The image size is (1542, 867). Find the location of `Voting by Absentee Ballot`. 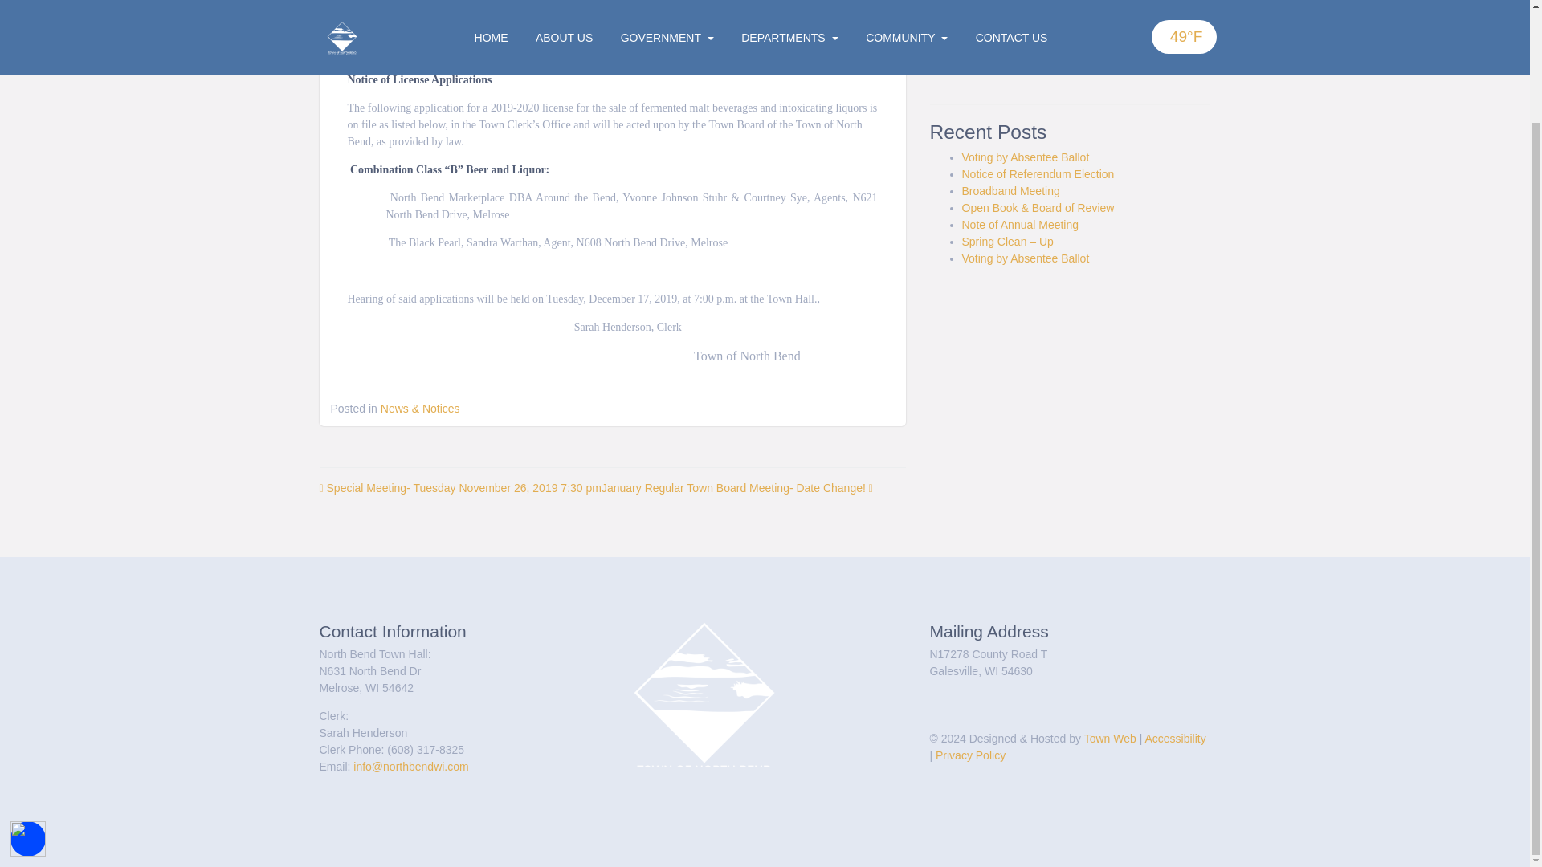

Voting by Absentee Ballot is located at coordinates (1026, 157).